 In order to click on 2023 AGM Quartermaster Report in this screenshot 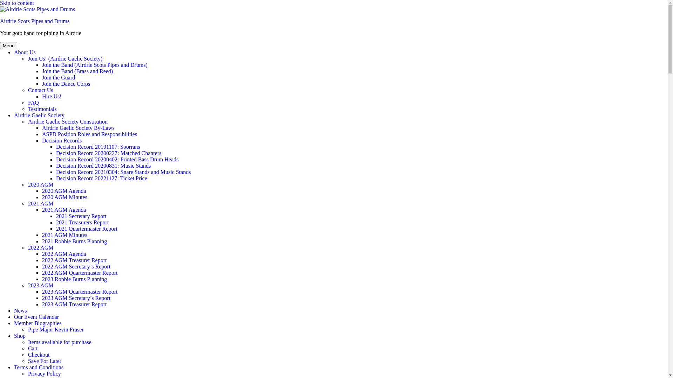, I will do `click(80, 292)`.